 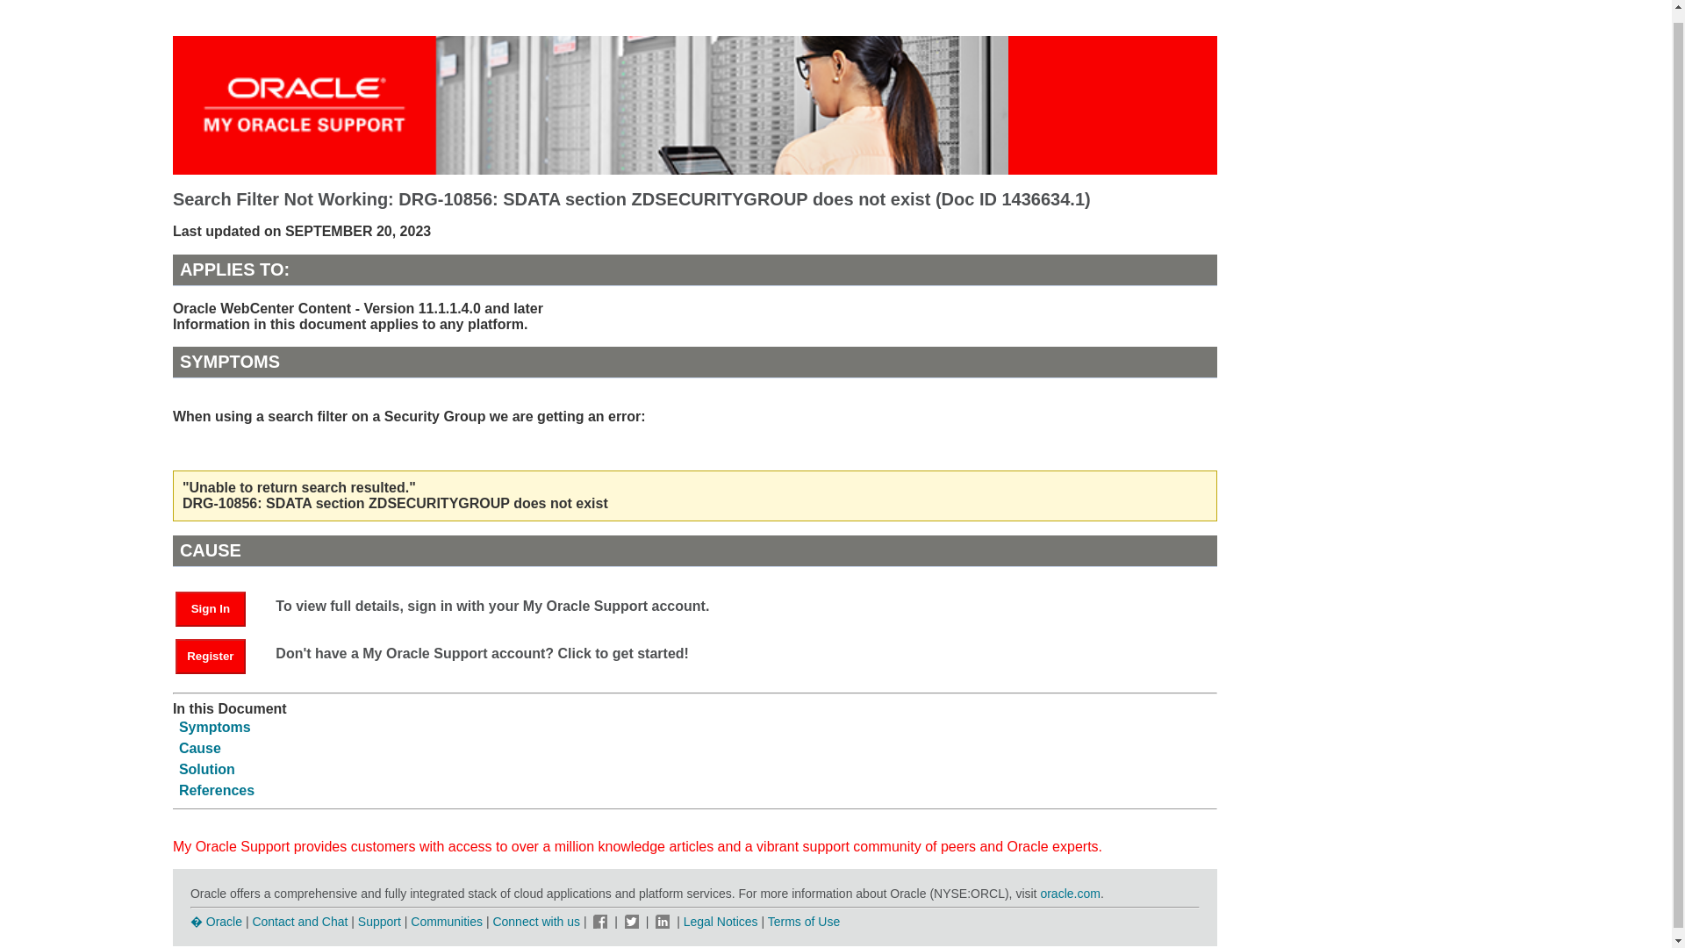 What do you see at coordinates (379, 922) in the screenshot?
I see `Support` at bounding box center [379, 922].